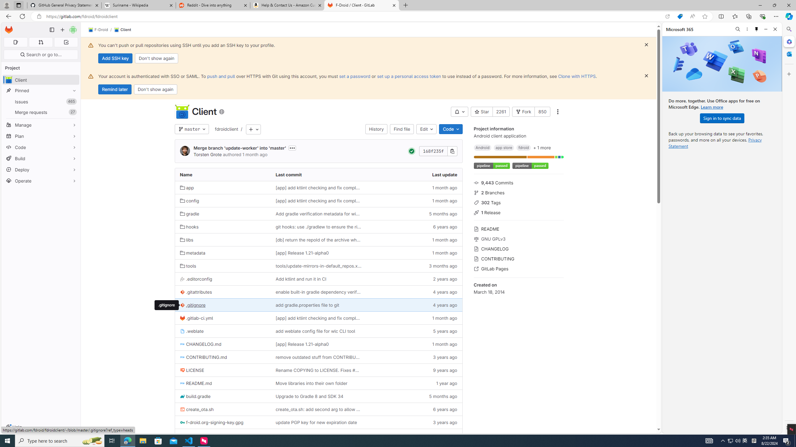 The height and width of the screenshot is (447, 796). What do you see at coordinates (197, 409) in the screenshot?
I see `create_ota.sh` at bounding box center [197, 409].